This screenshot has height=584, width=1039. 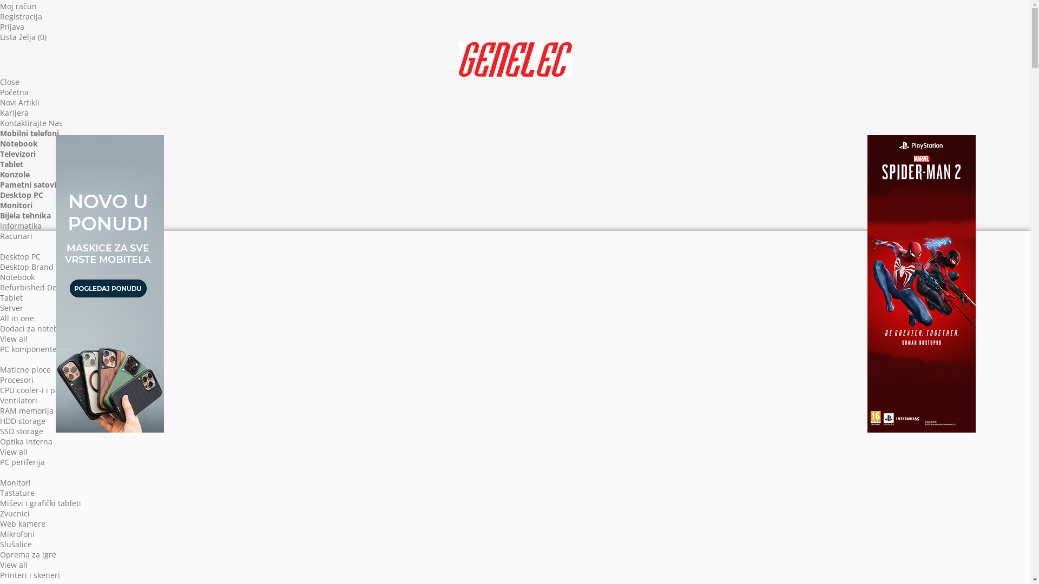 I want to click on Pametni satovi, so click(x=28, y=185).